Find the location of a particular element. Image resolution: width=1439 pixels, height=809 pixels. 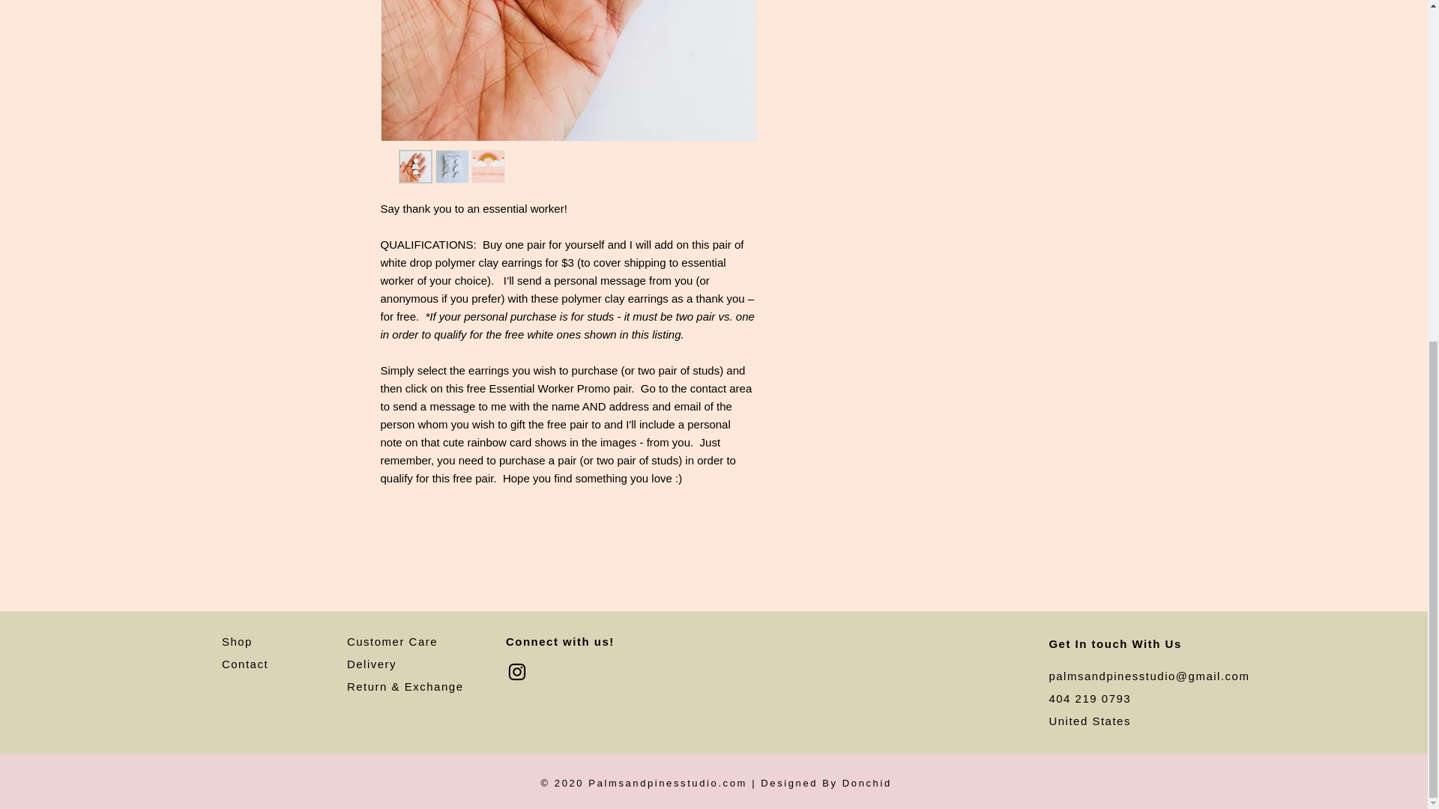

Donchid is located at coordinates (866, 783).